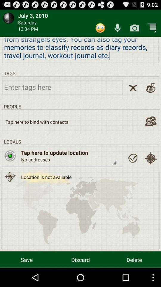 This screenshot has height=287, width=161. I want to click on enter tags, so click(63, 87).